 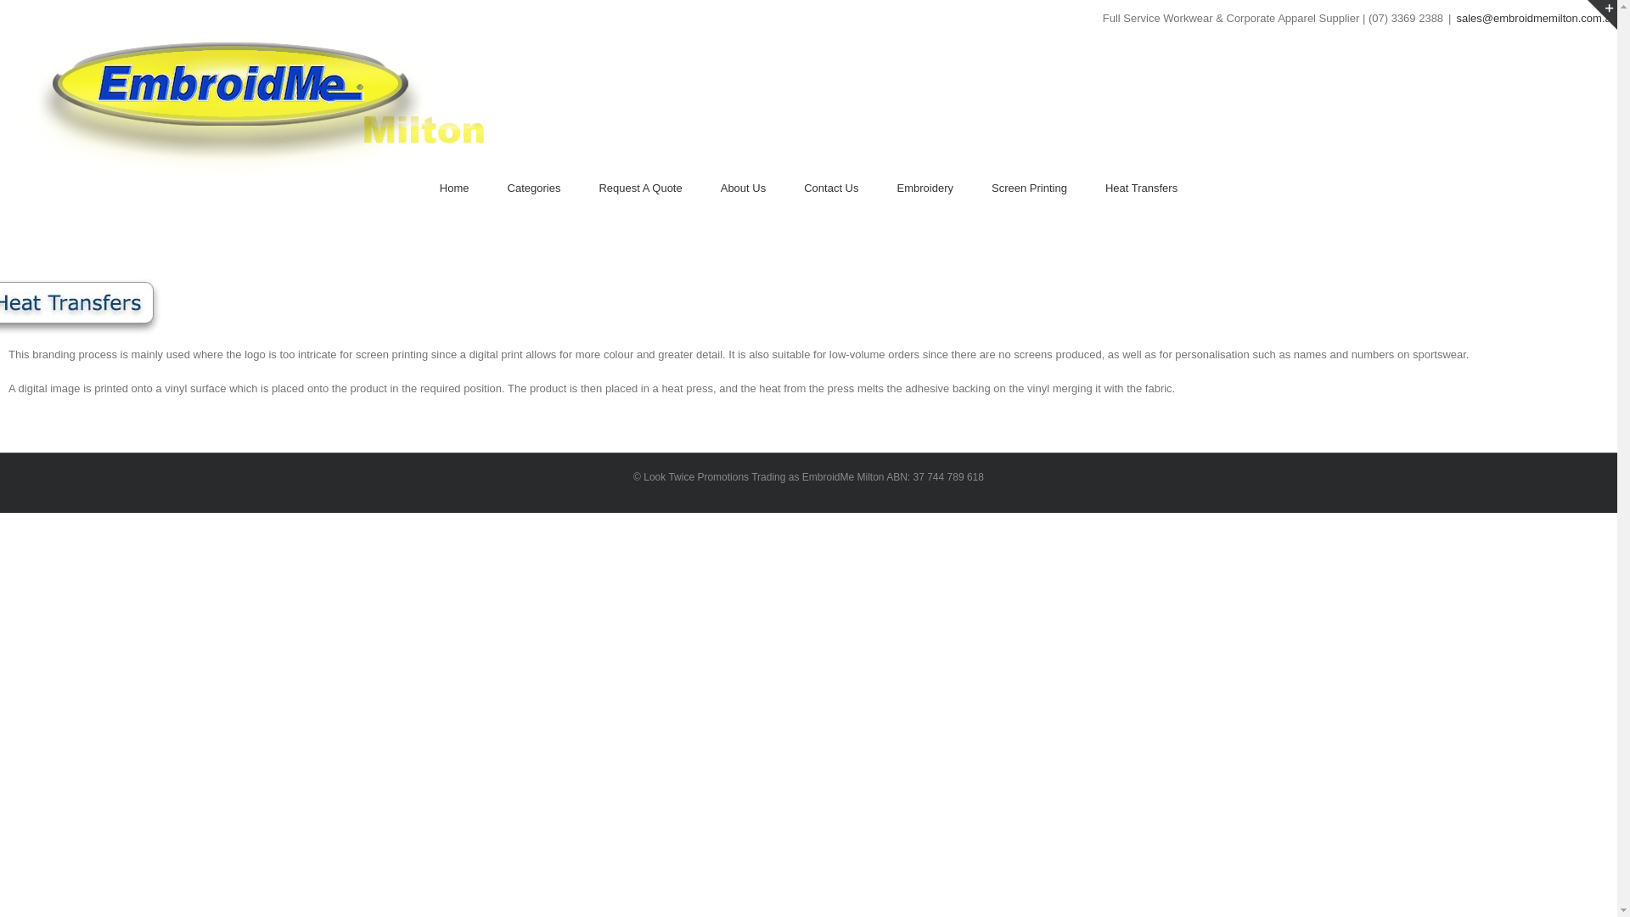 I want to click on sales@embroidmemilton.com.au, so click(x=1537, y=19).